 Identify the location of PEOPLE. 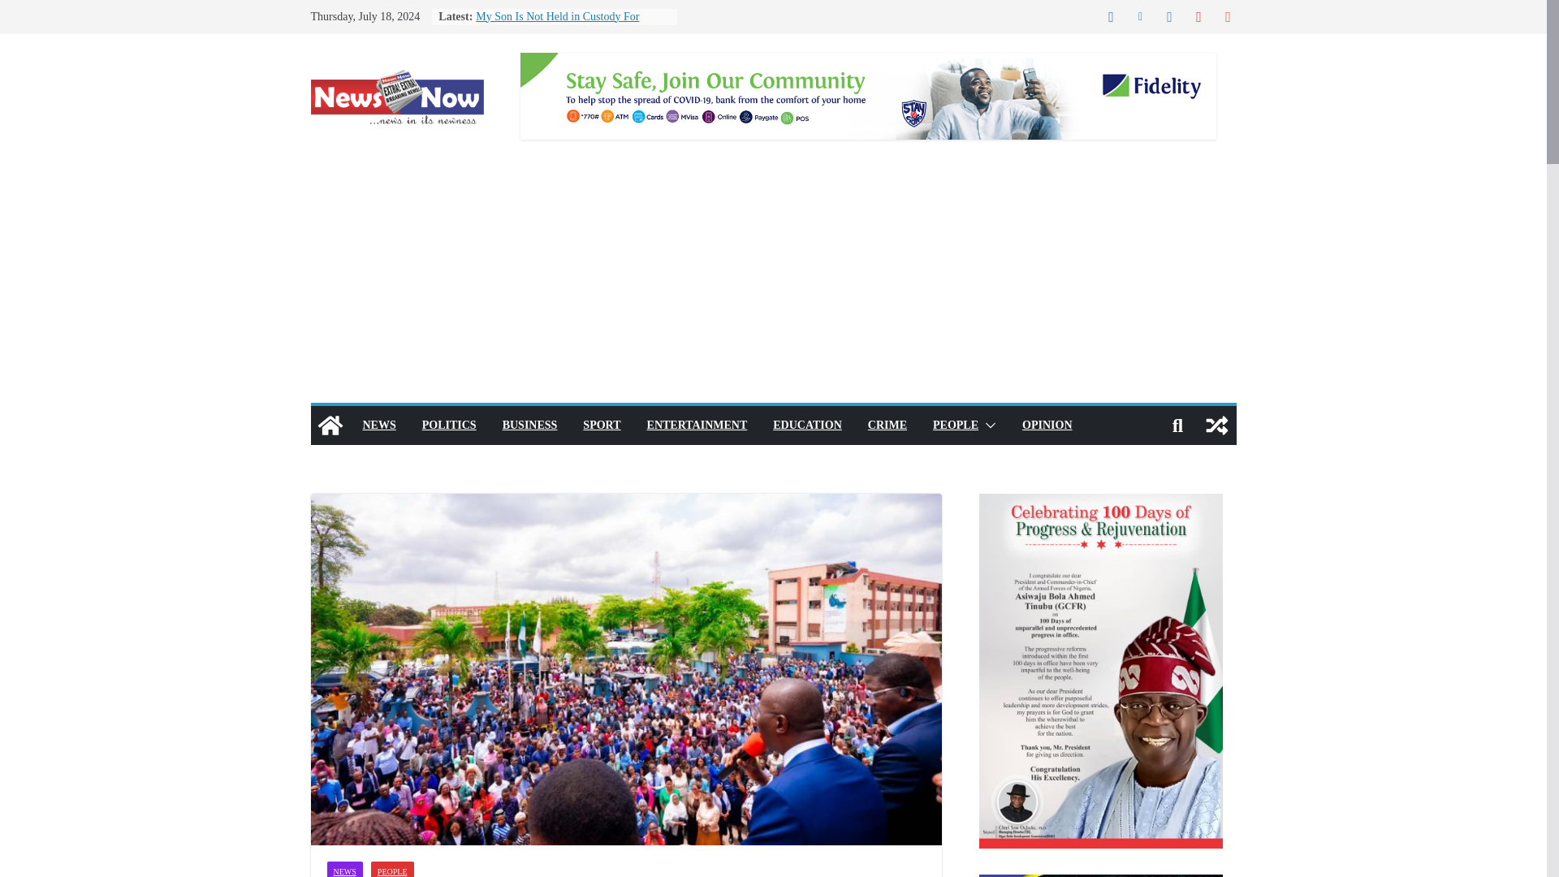
(392, 869).